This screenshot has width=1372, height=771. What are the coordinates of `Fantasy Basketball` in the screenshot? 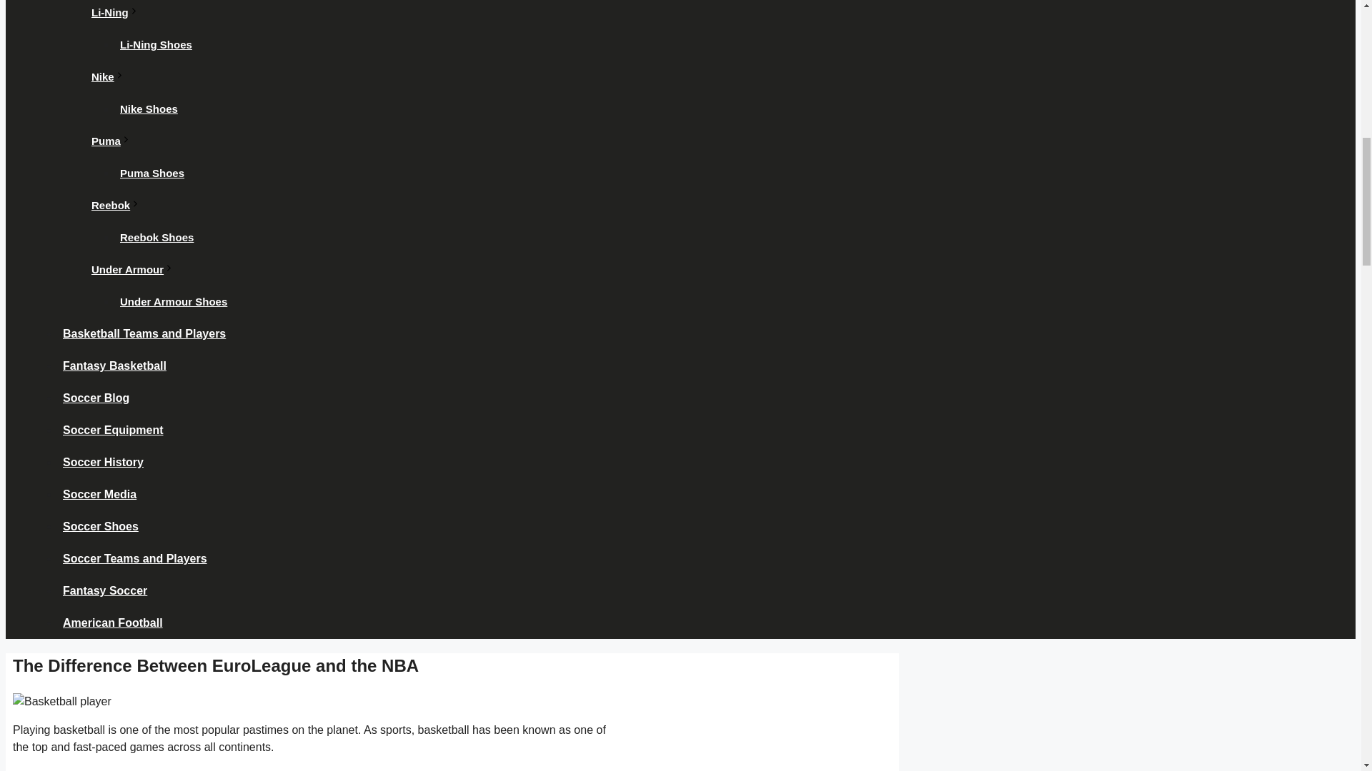 It's located at (114, 366).